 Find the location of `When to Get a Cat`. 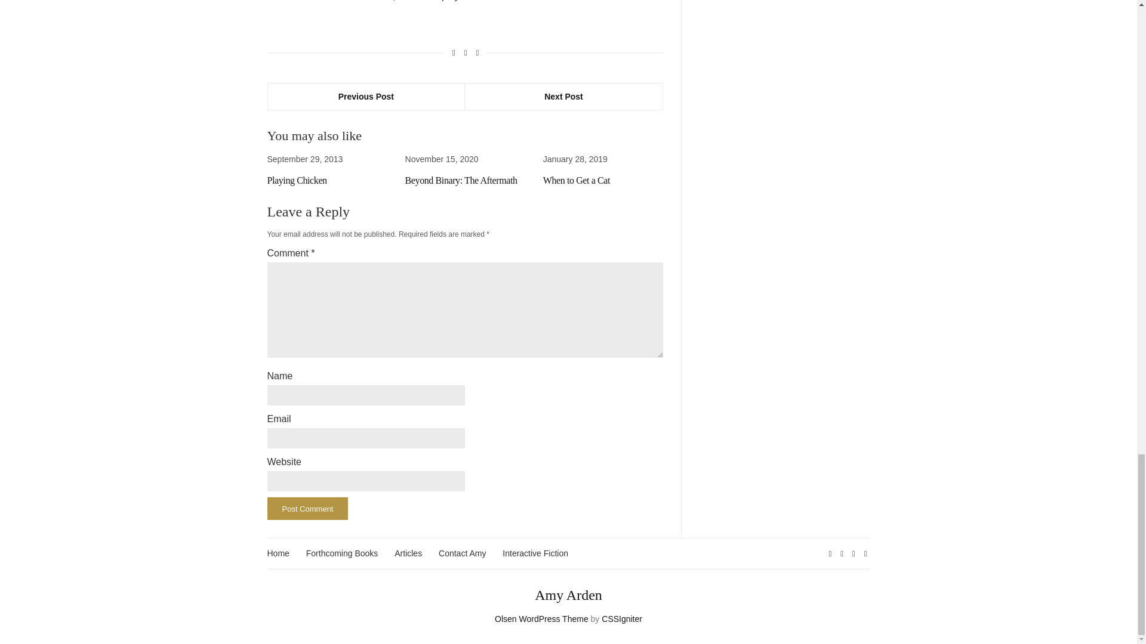

When to Get a Cat is located at coordinates (577, 180).